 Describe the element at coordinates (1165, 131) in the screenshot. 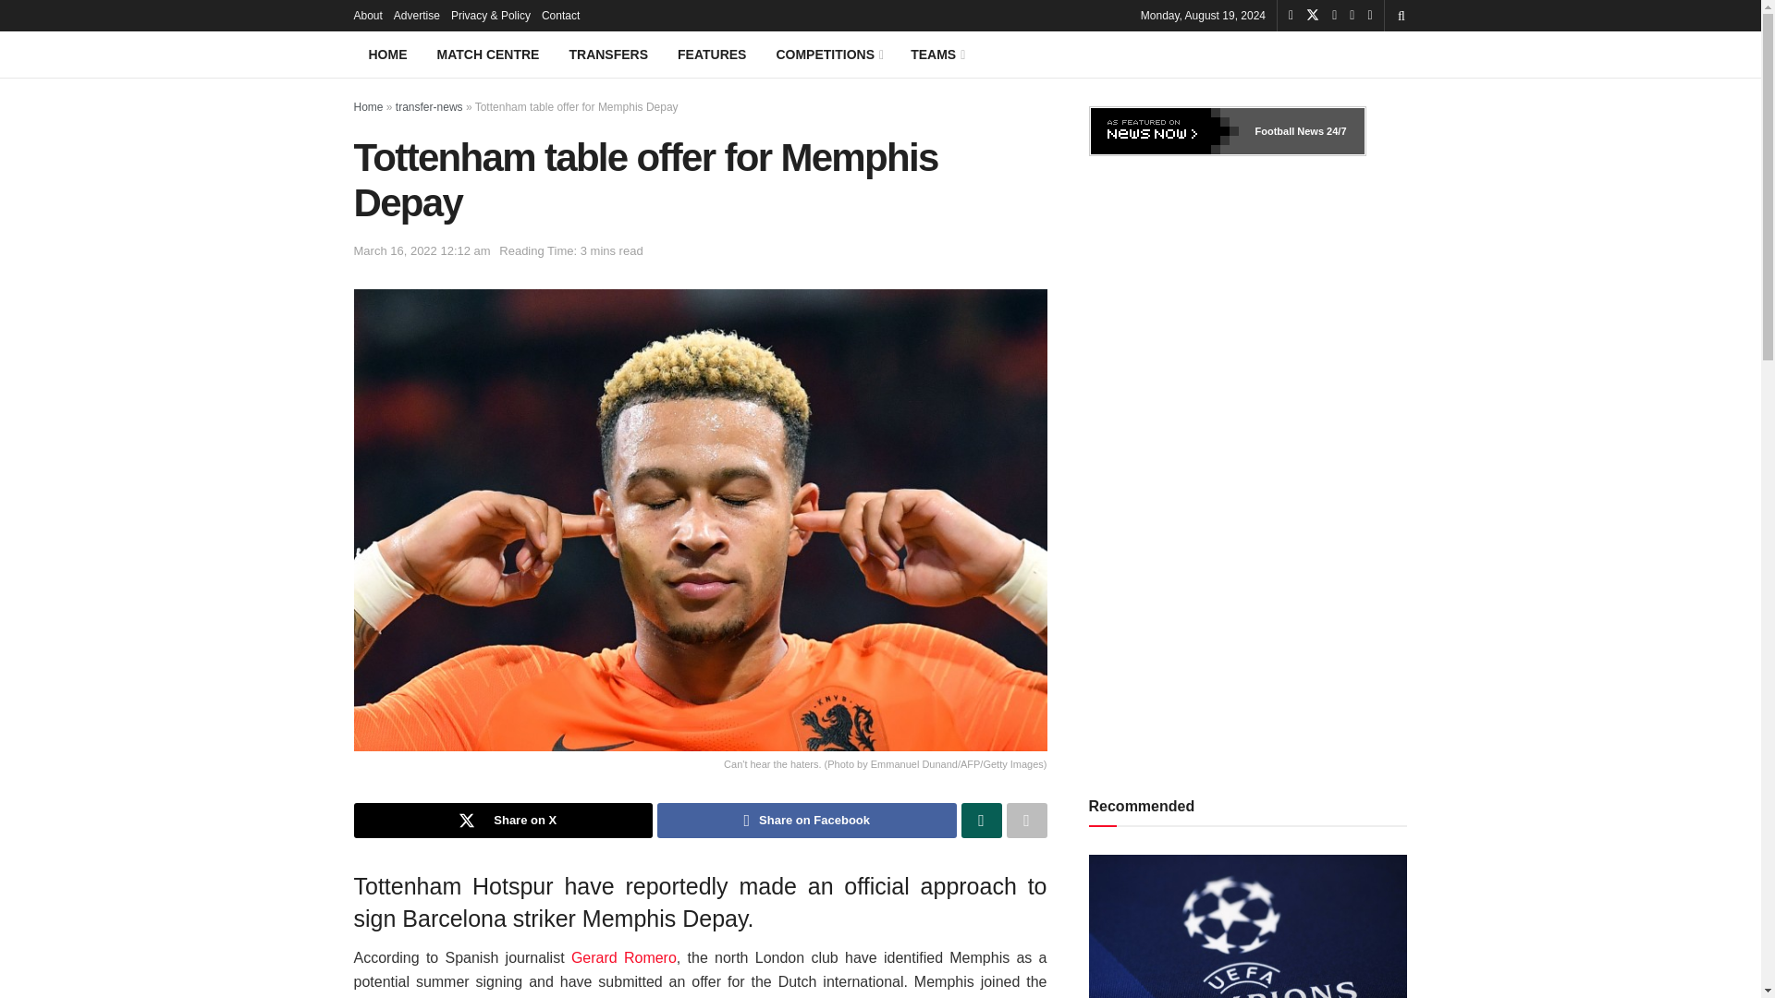

I see `Click here for more Football news from NewsNow` at that location.